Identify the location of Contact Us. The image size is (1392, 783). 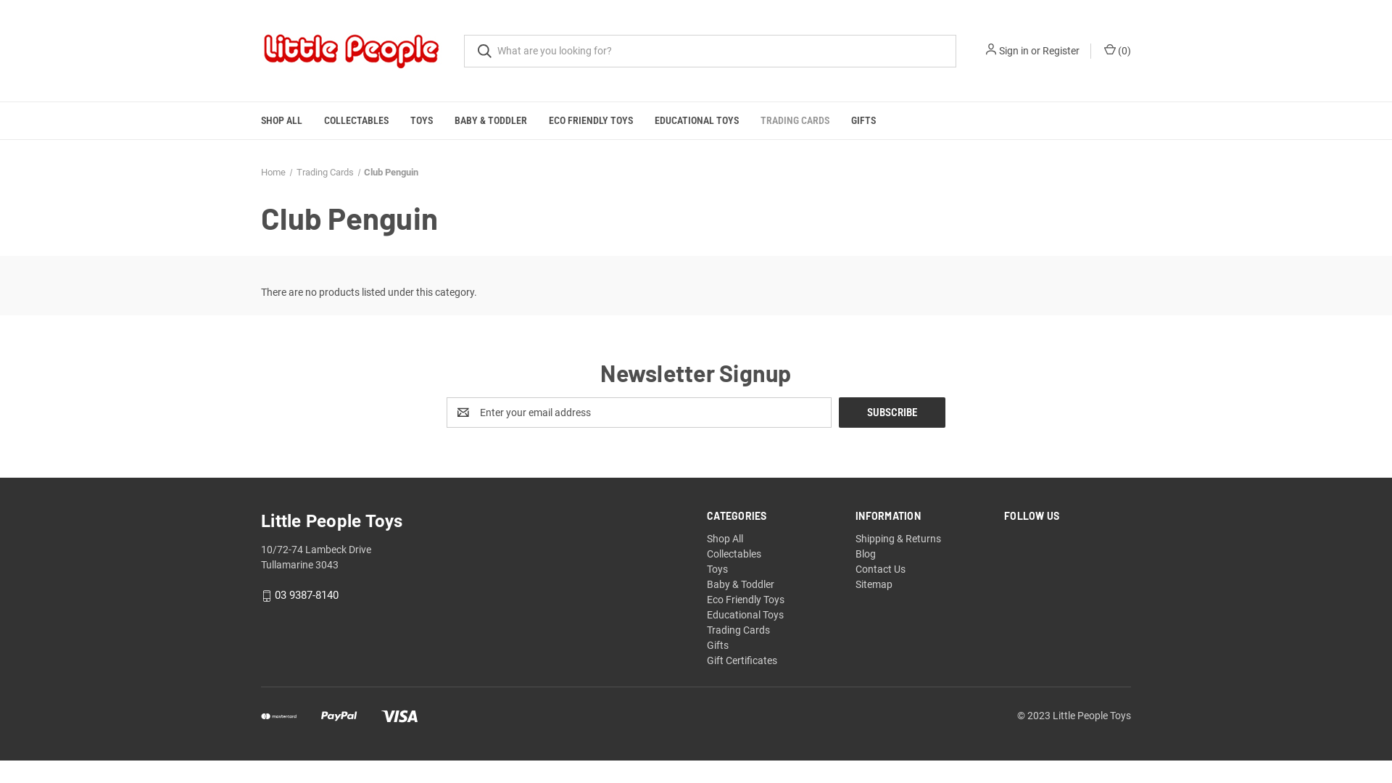
(880, 569).